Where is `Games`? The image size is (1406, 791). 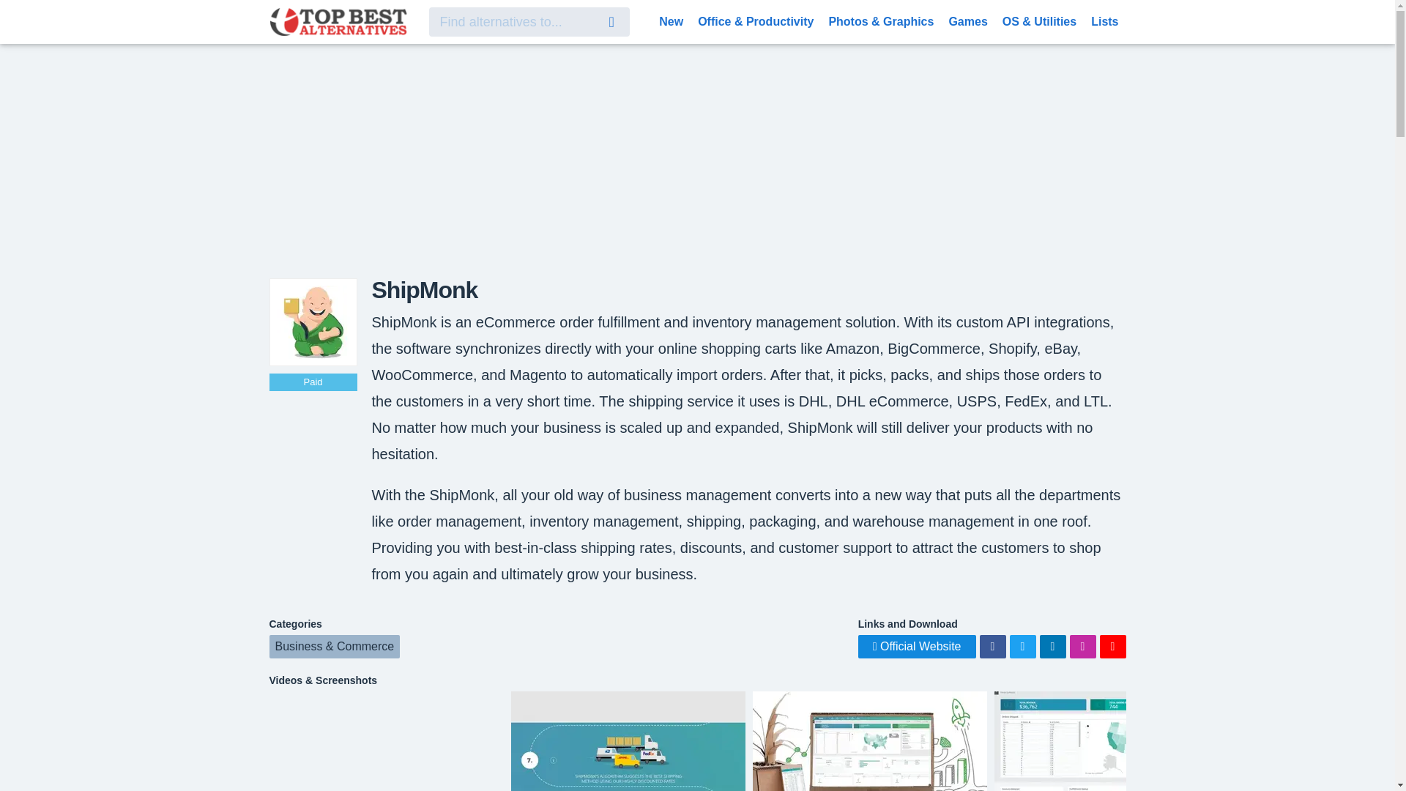
Games is located at coordinates (967, 21).